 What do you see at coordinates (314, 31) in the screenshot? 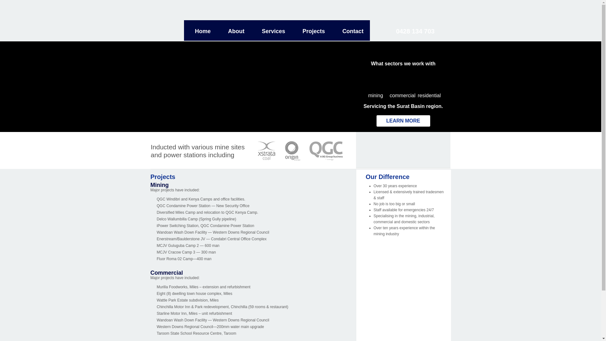
I see `Projects` at bounding box center [314, 31].